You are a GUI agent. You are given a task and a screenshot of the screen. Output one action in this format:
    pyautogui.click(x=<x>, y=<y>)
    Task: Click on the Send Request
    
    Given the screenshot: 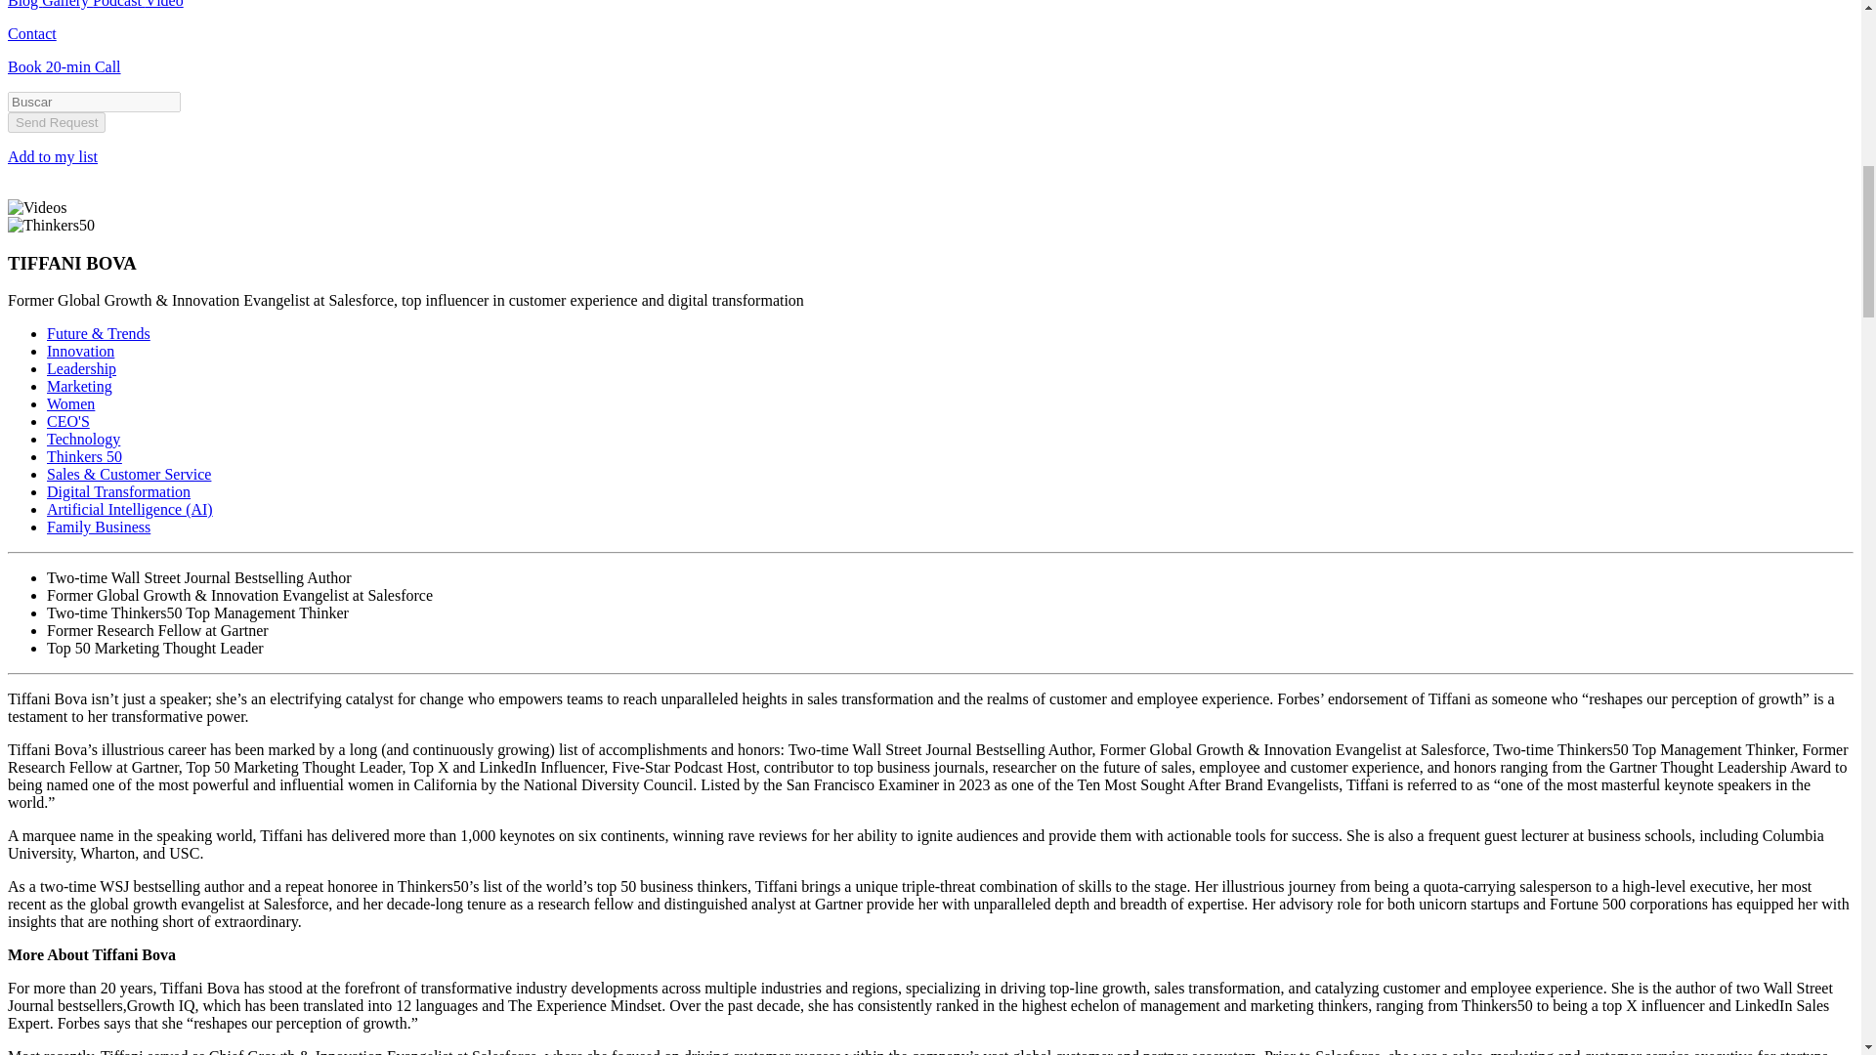 What is the action you would take?
    pyautogui.click(x=56, y=122)
    